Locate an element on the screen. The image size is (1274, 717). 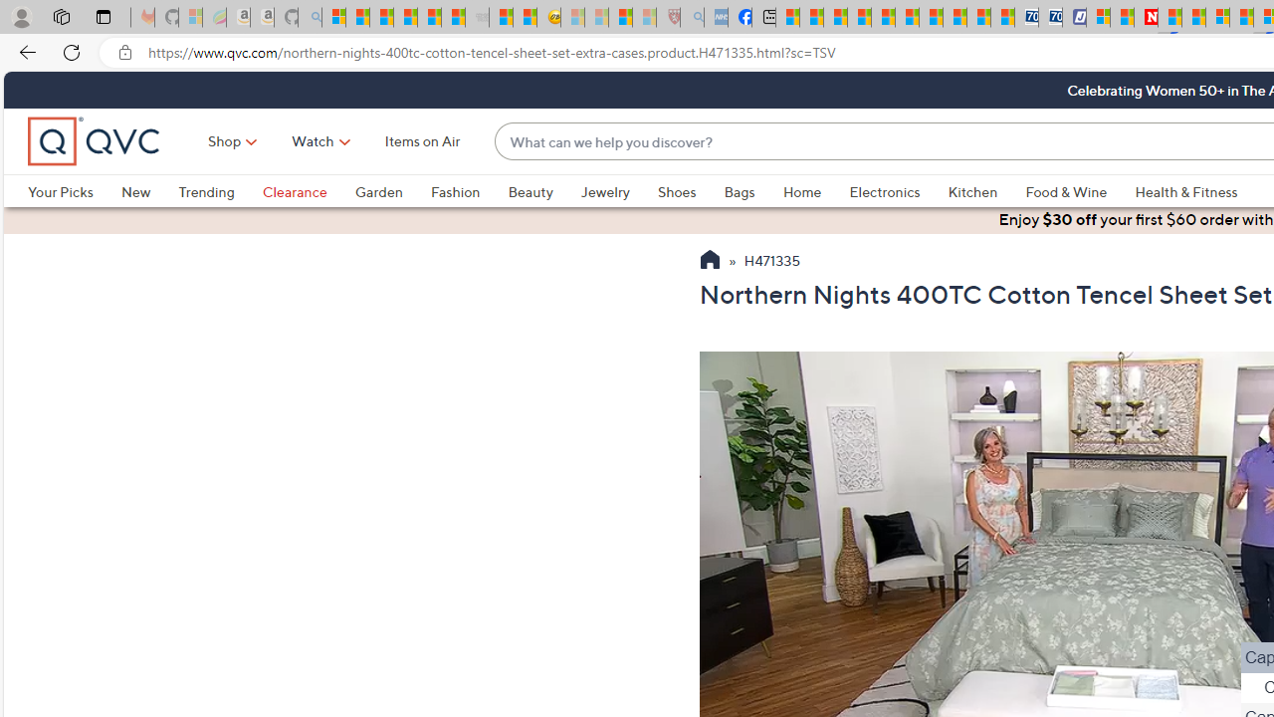
Items on Air is located at coordinates (422, 141).